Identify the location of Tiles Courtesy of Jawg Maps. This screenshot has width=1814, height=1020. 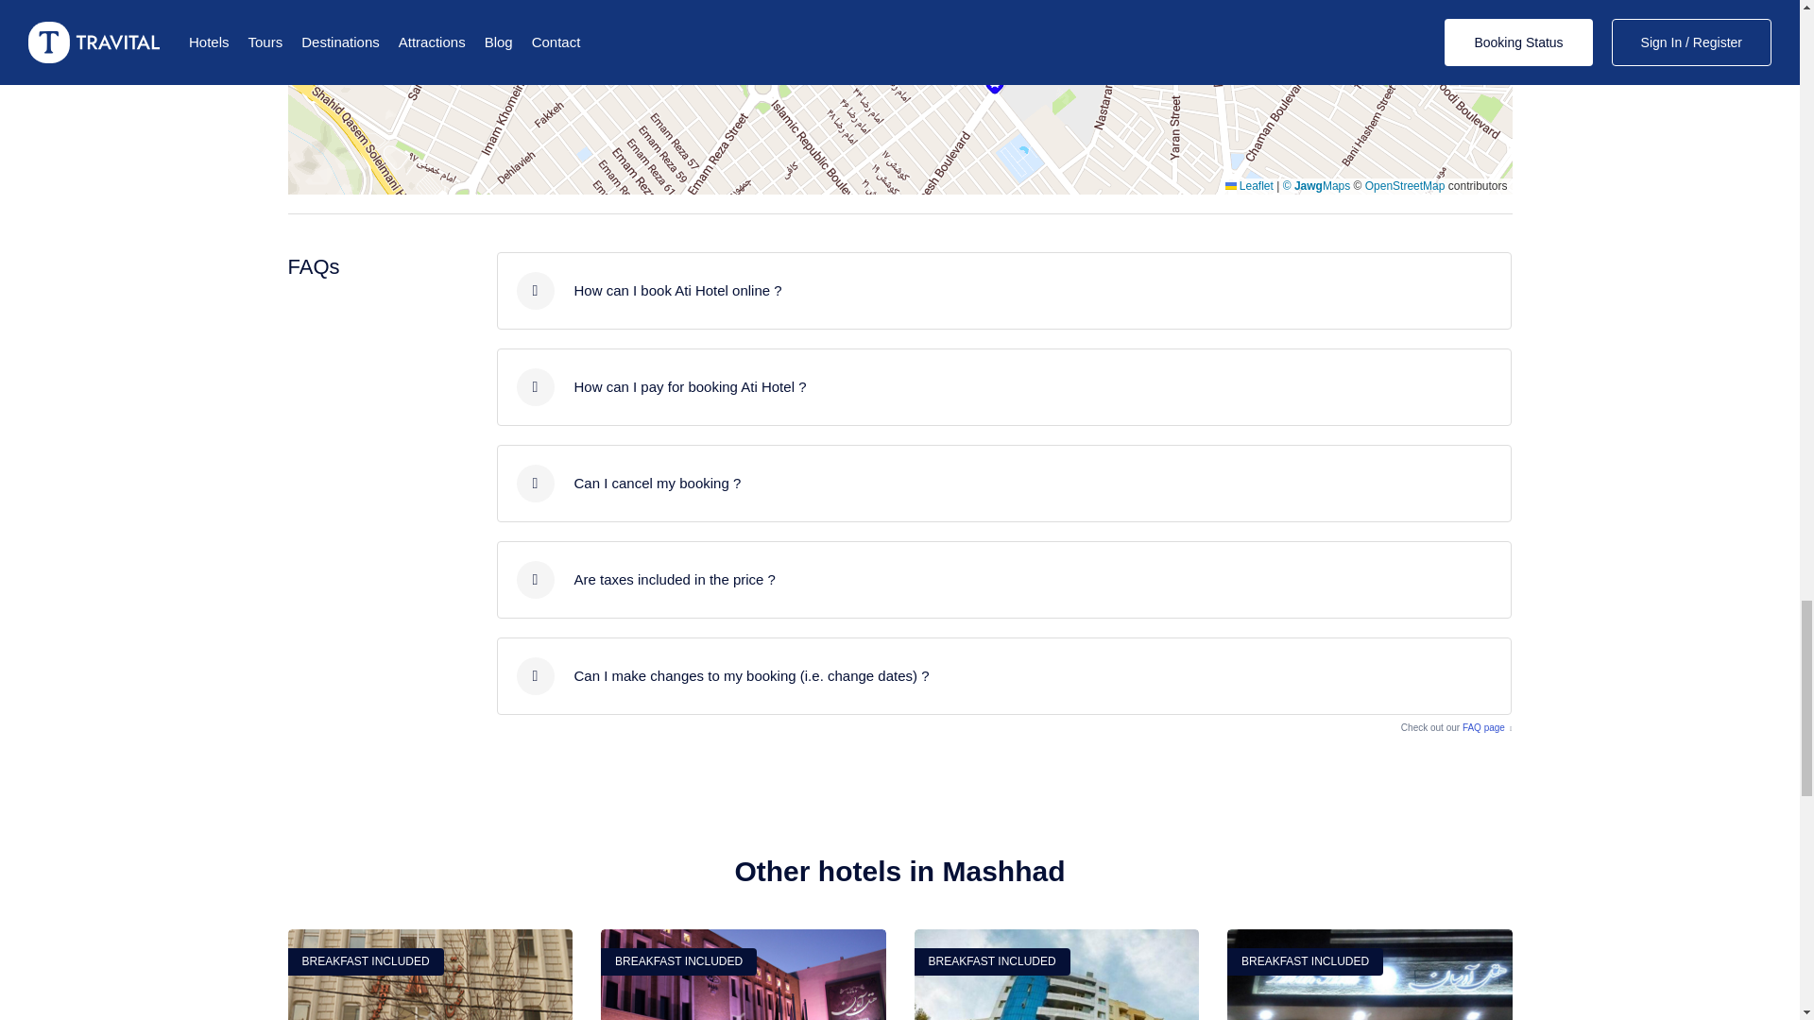
(1317, 186).